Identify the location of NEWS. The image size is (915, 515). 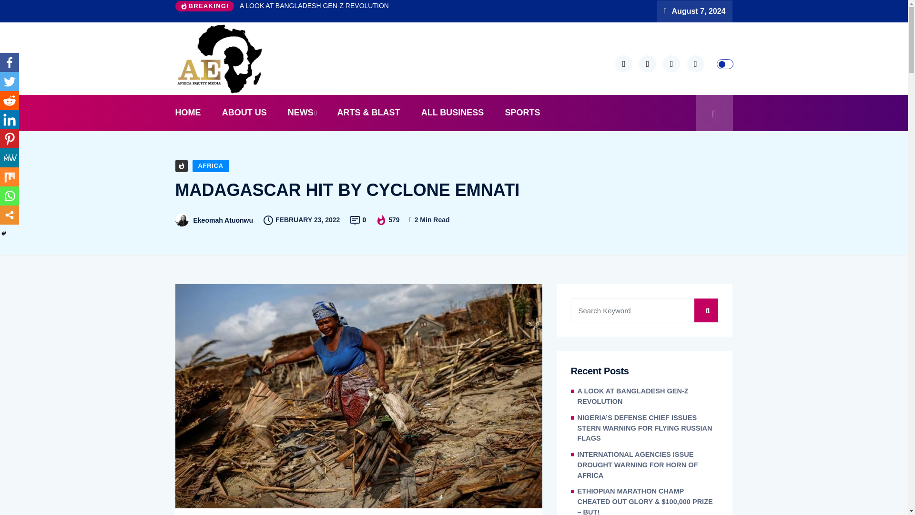
(302, 113).